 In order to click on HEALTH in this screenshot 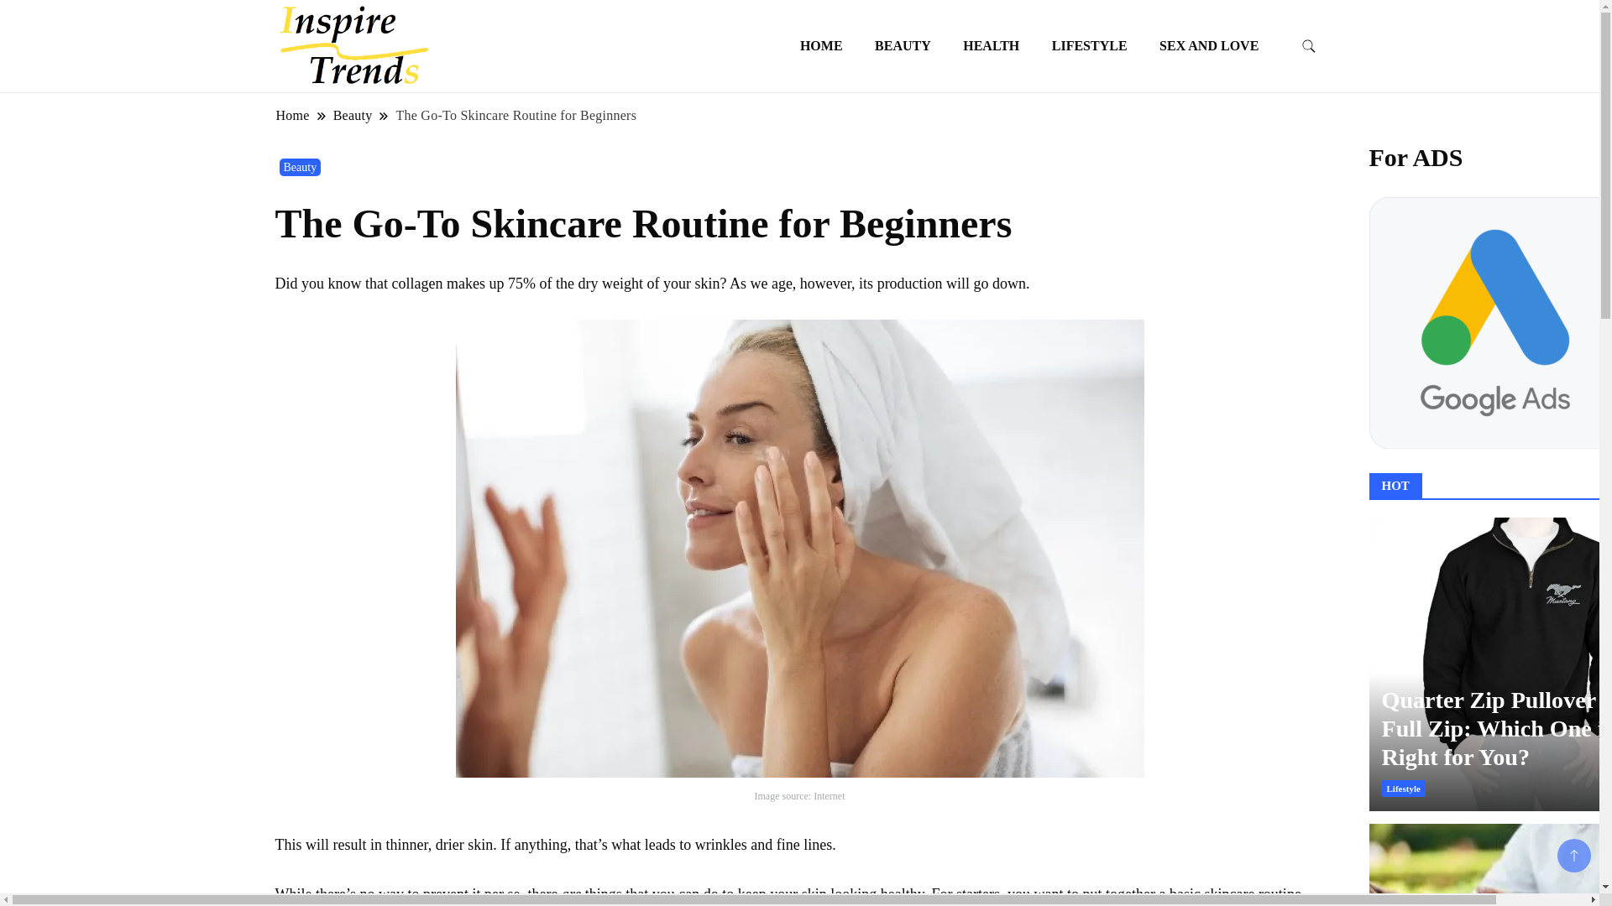, I will do `click(991, 45)`.